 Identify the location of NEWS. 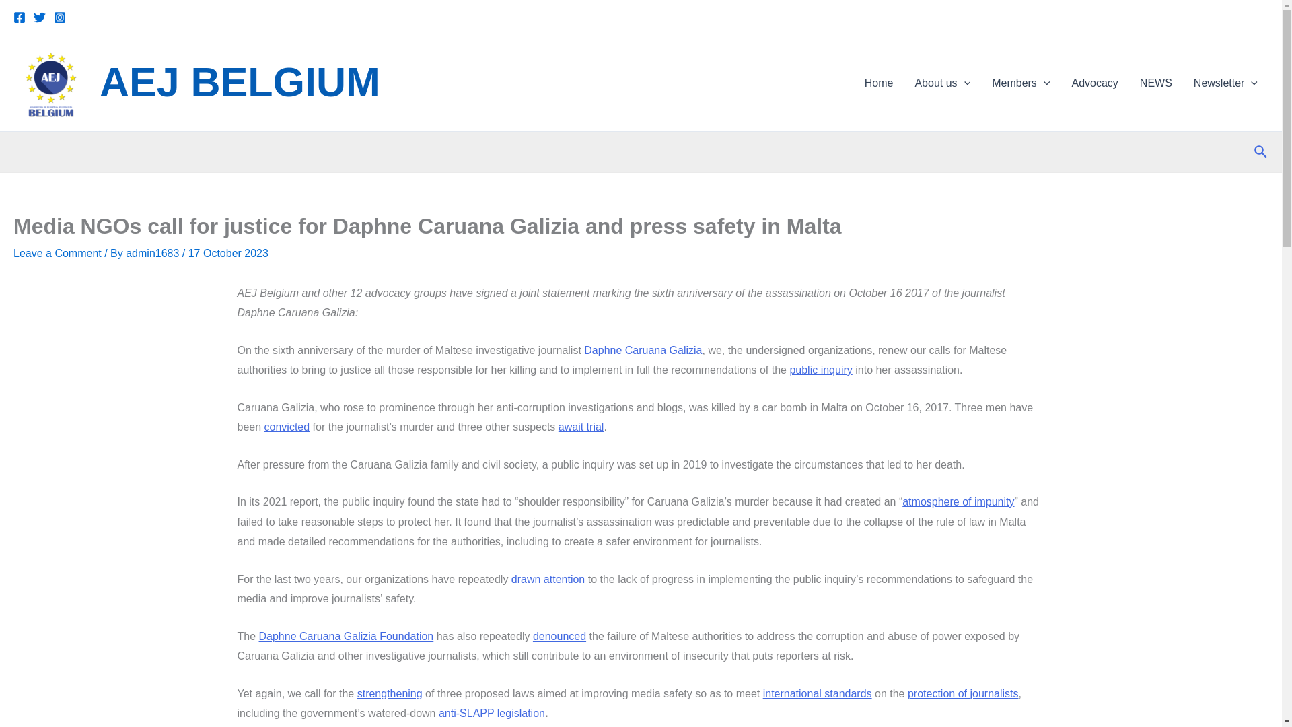
(1156, 82).